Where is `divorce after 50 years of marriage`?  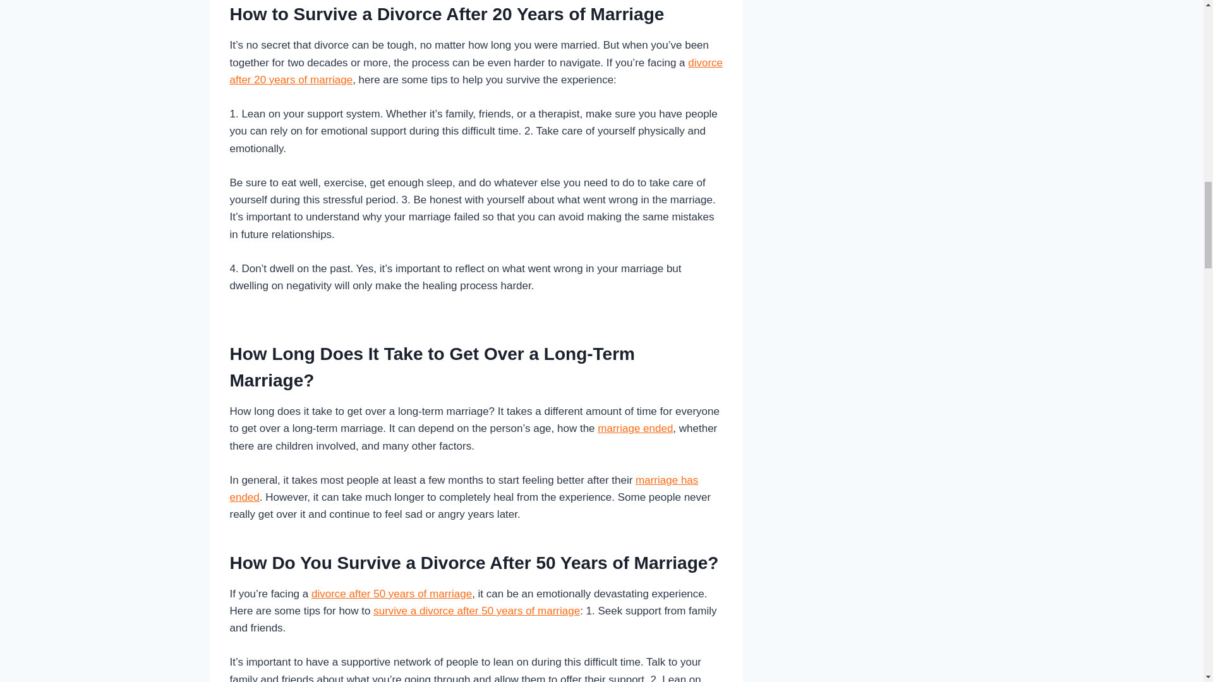 divorce after 50 years of marriage is located at coordinates (392, 594).